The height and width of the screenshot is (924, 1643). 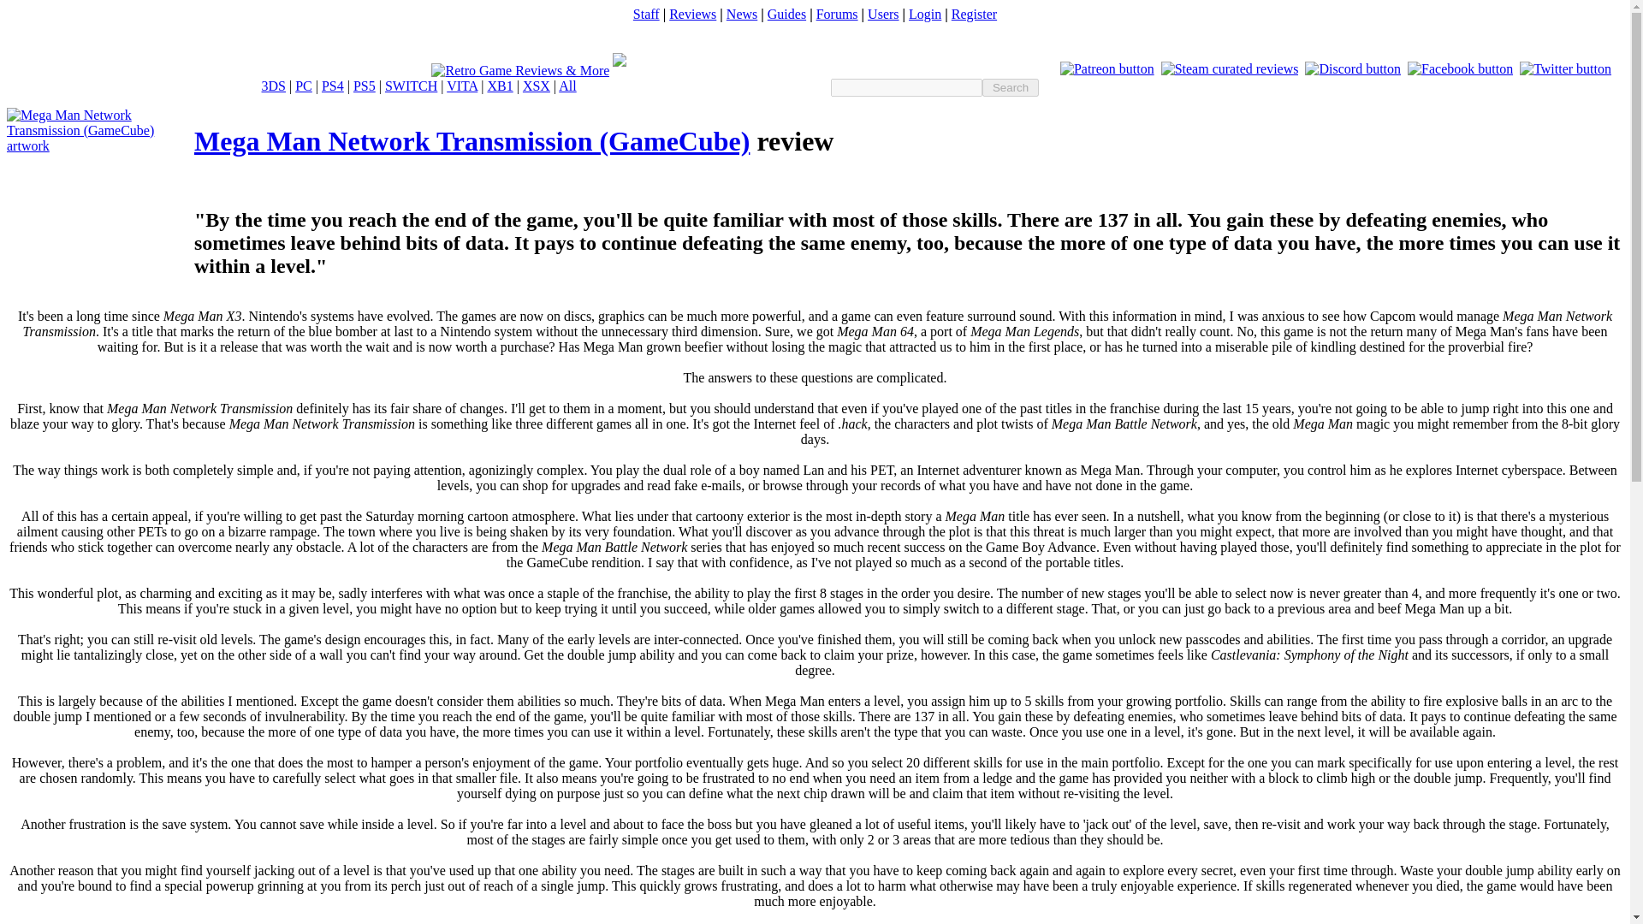 What do you see at coordinates (462, 86) in the screenshot?
I see `VITA` at bounding box center [462, 86].